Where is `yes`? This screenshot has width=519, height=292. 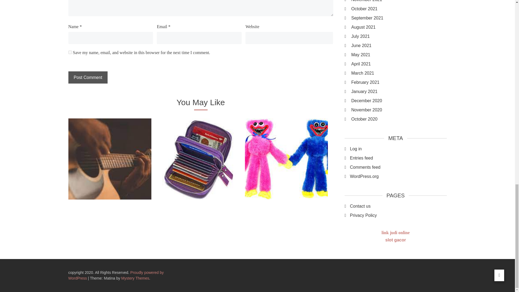 yes is located at coordinates (70, 52).